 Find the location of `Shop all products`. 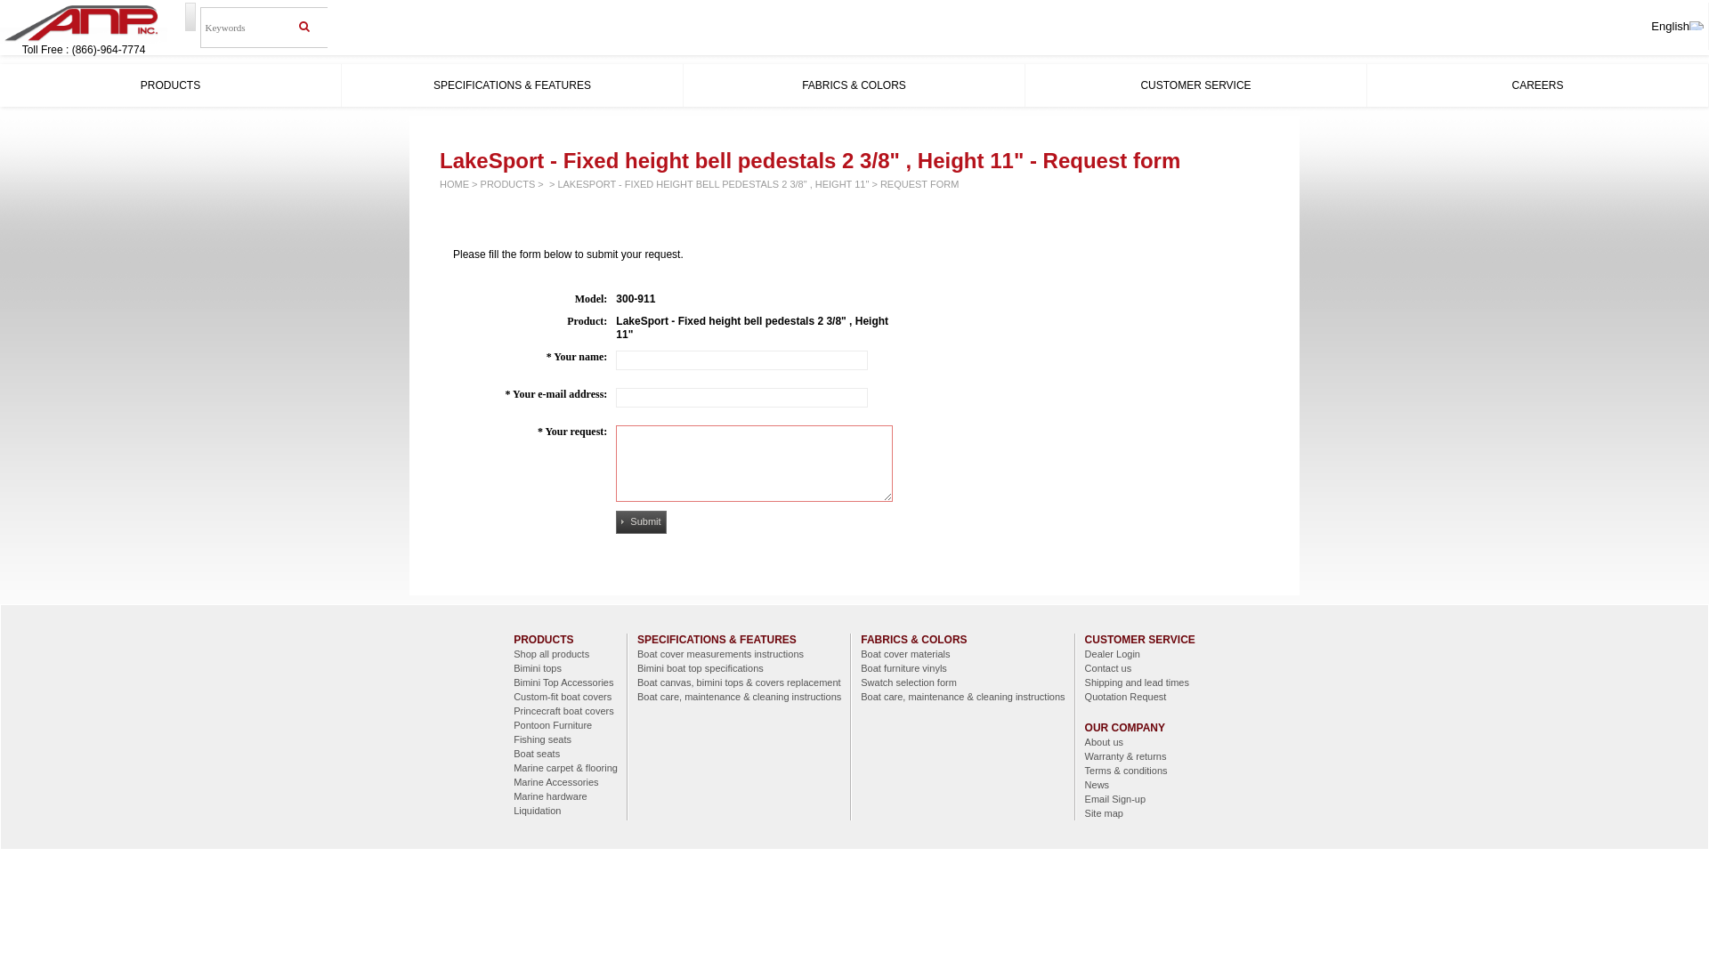

Shop all products is located at coordinates (566, 654).